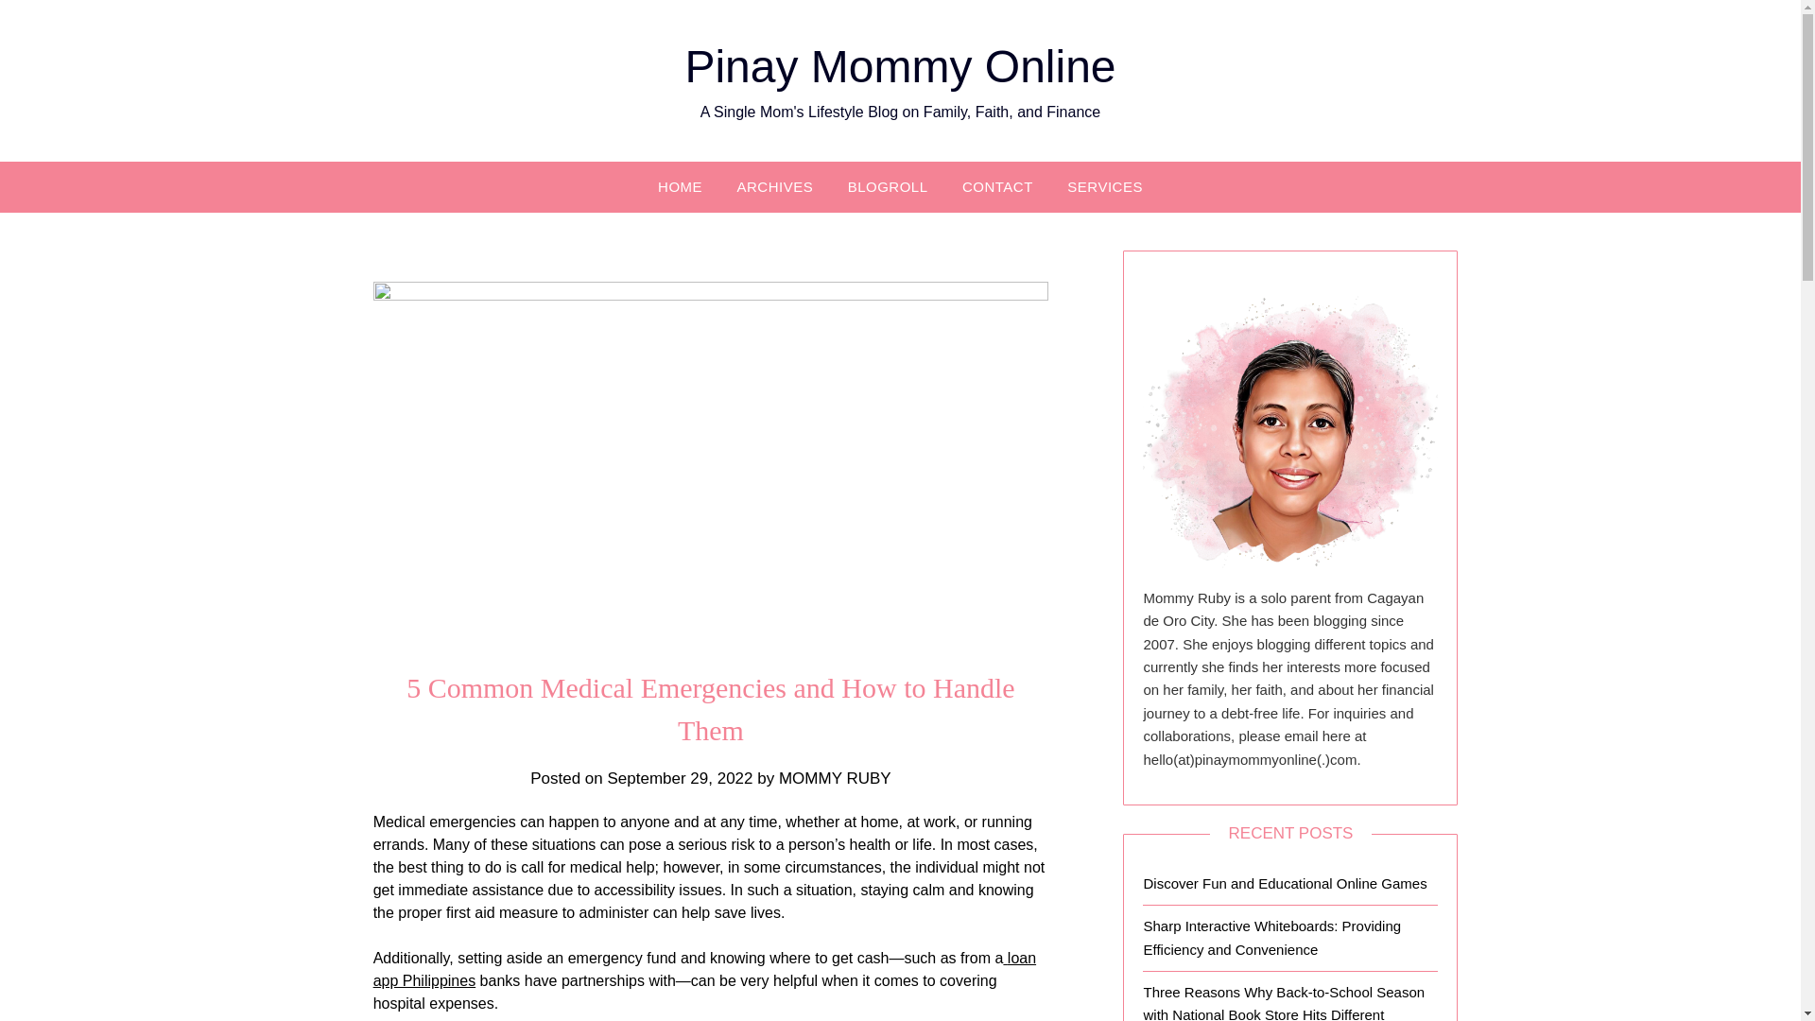 This screenshot has width=1815, height=1021. Describe the element at coordinates (1285, 883) in the screenshot. I see `Discover Fun and Educational Online Games` at that location.